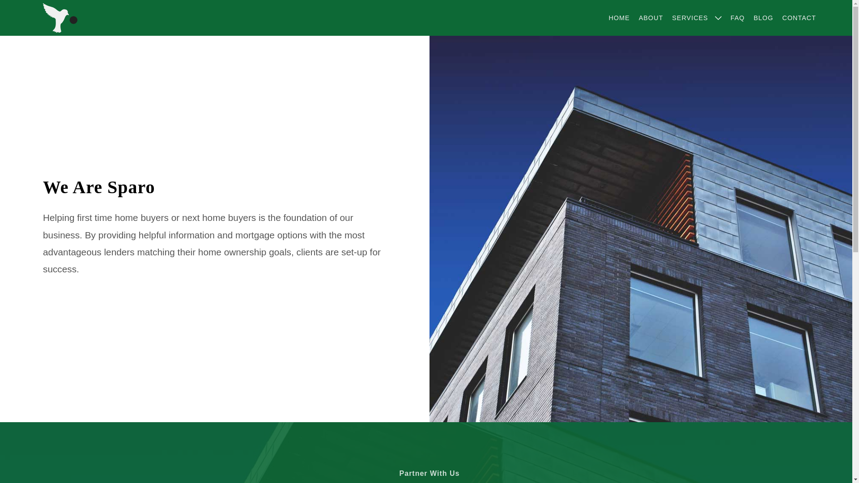 The width and height of the screenshot is (859, 483). I want to click on CONTACT, so click(799, 18).